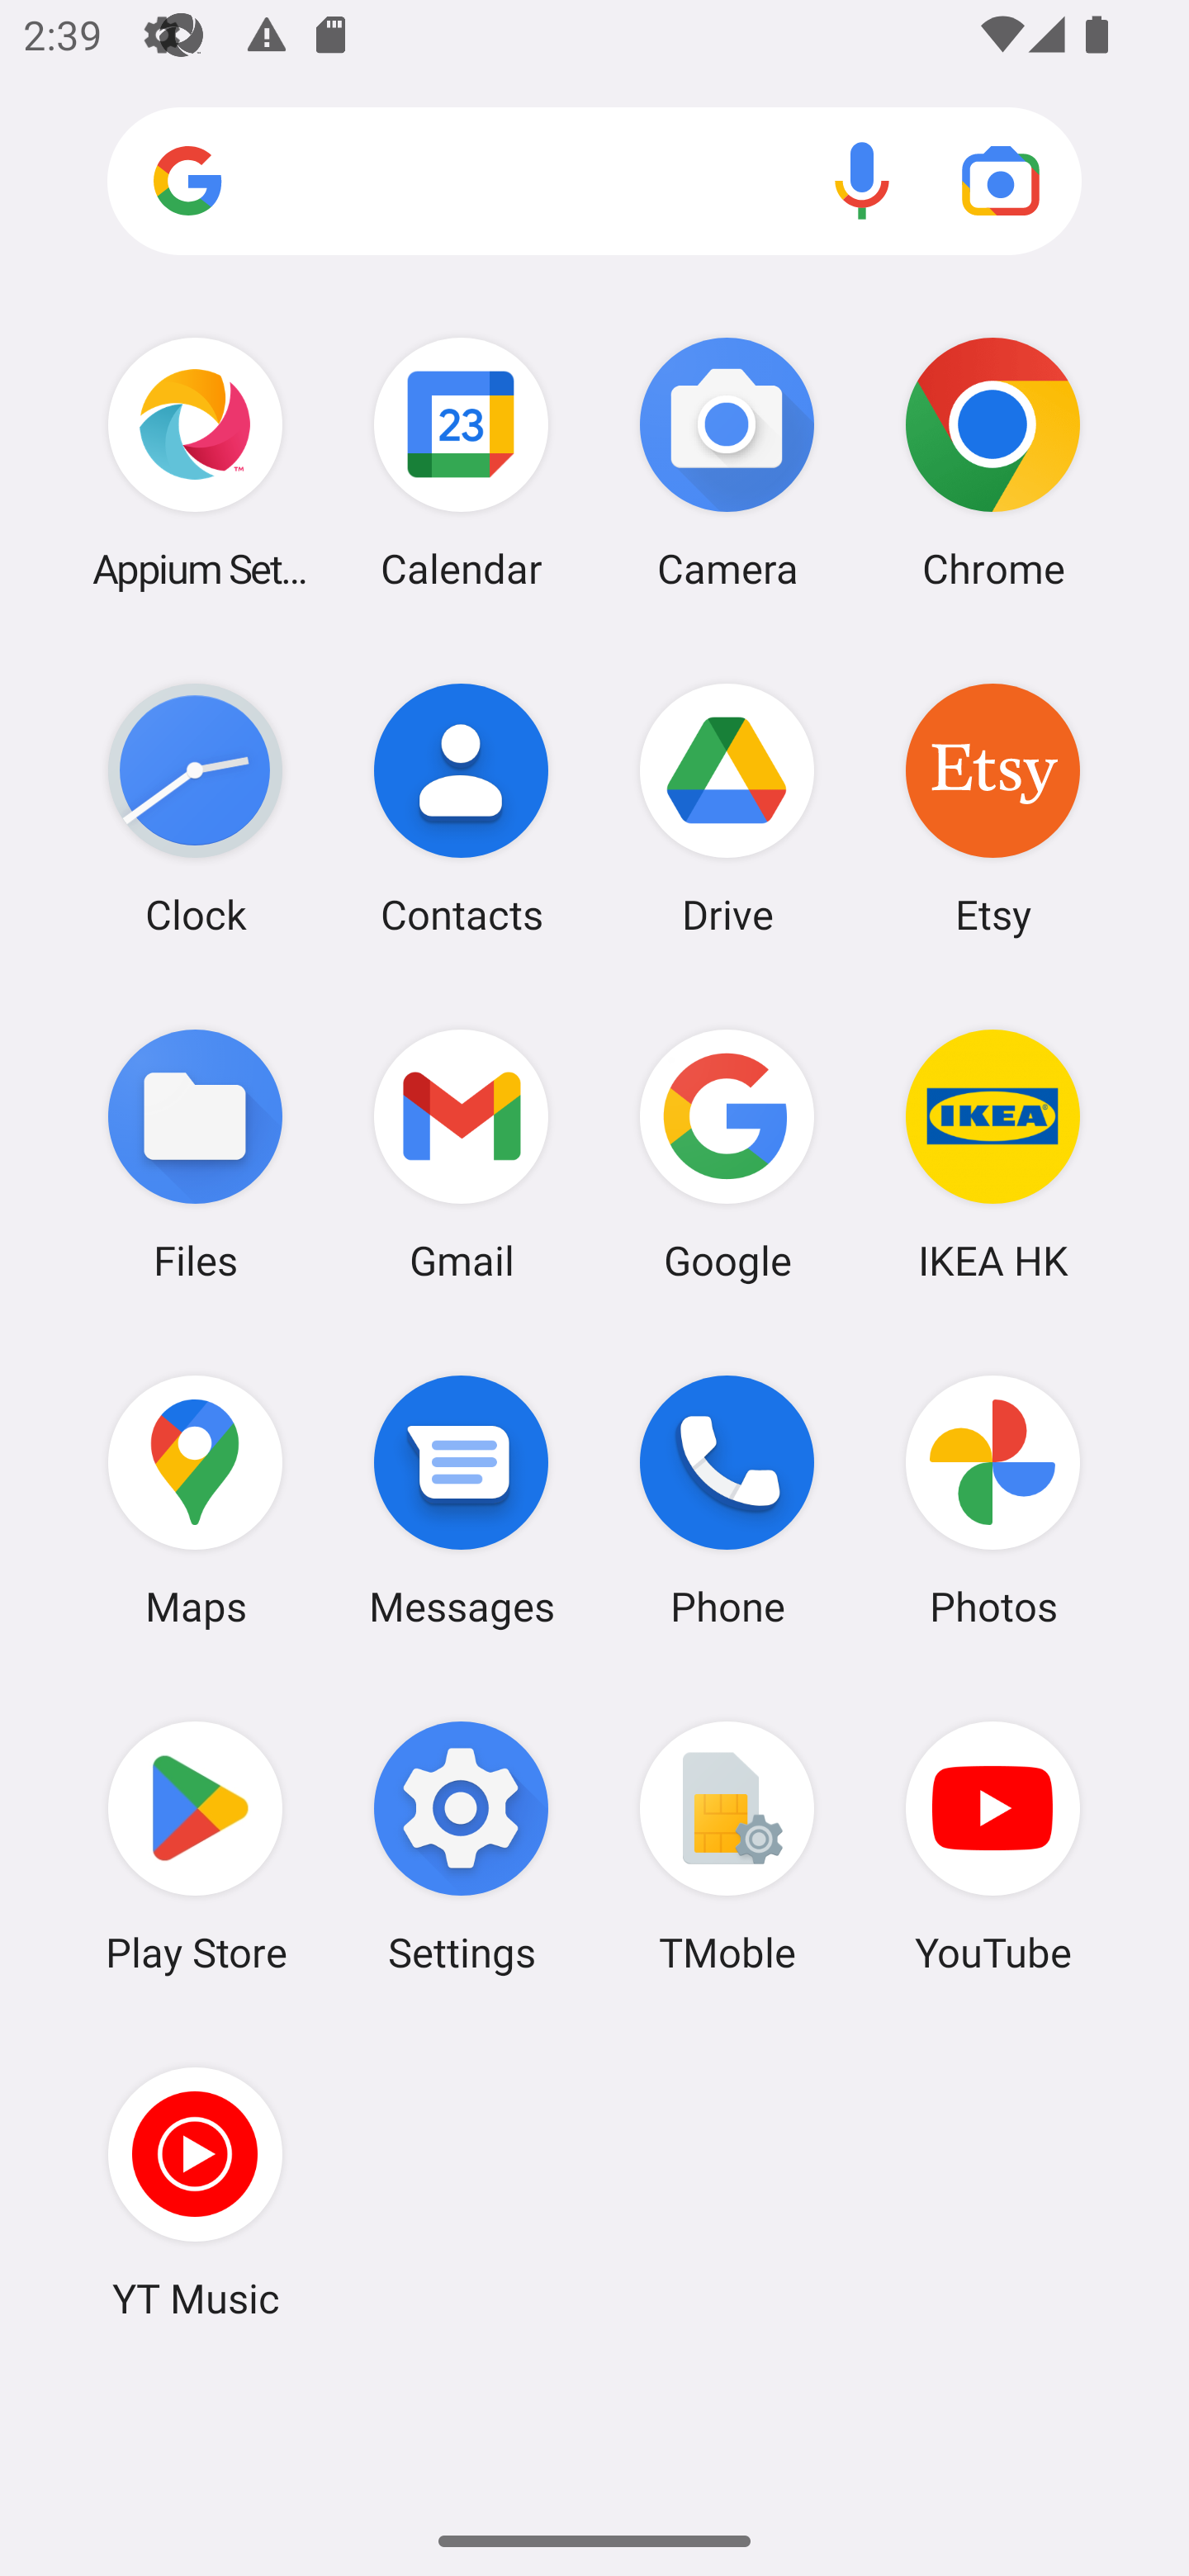  I want to click on Clock, so click(195, 808).